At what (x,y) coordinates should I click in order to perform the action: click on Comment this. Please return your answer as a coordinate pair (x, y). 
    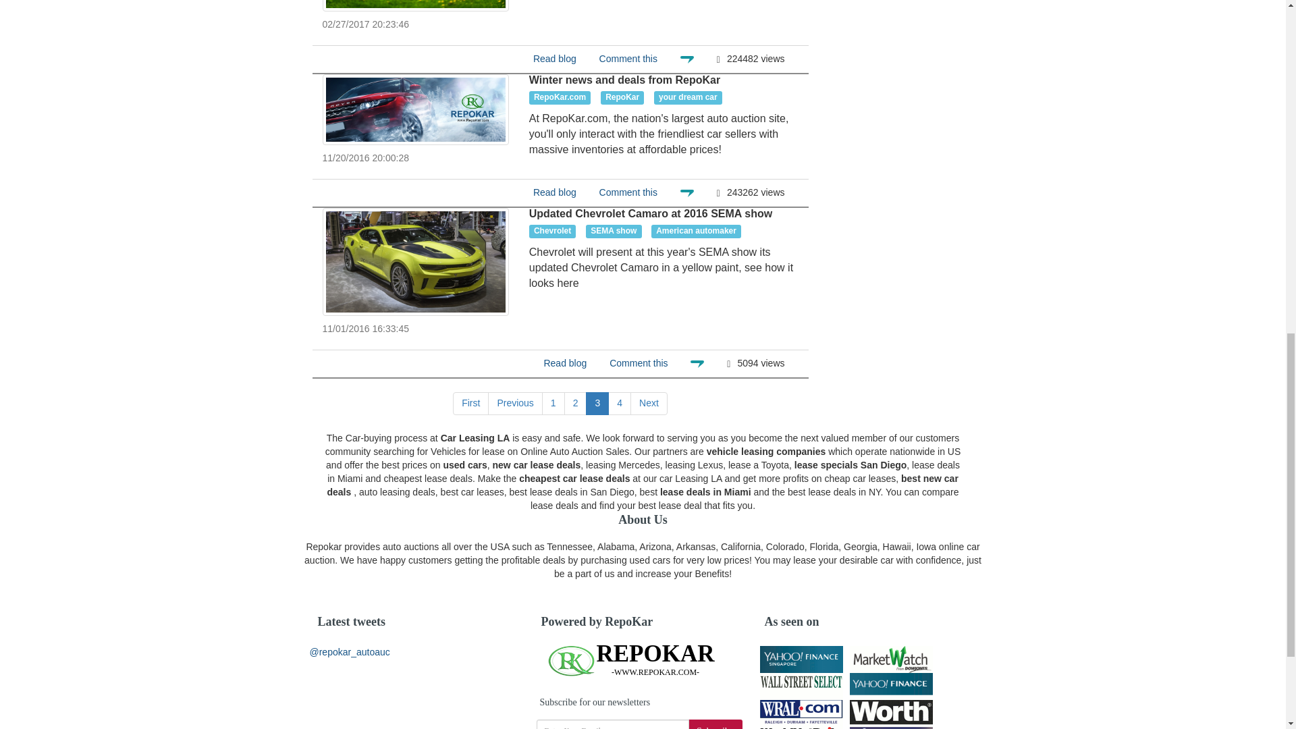
    Looking at the image, I should click on (628, 58).